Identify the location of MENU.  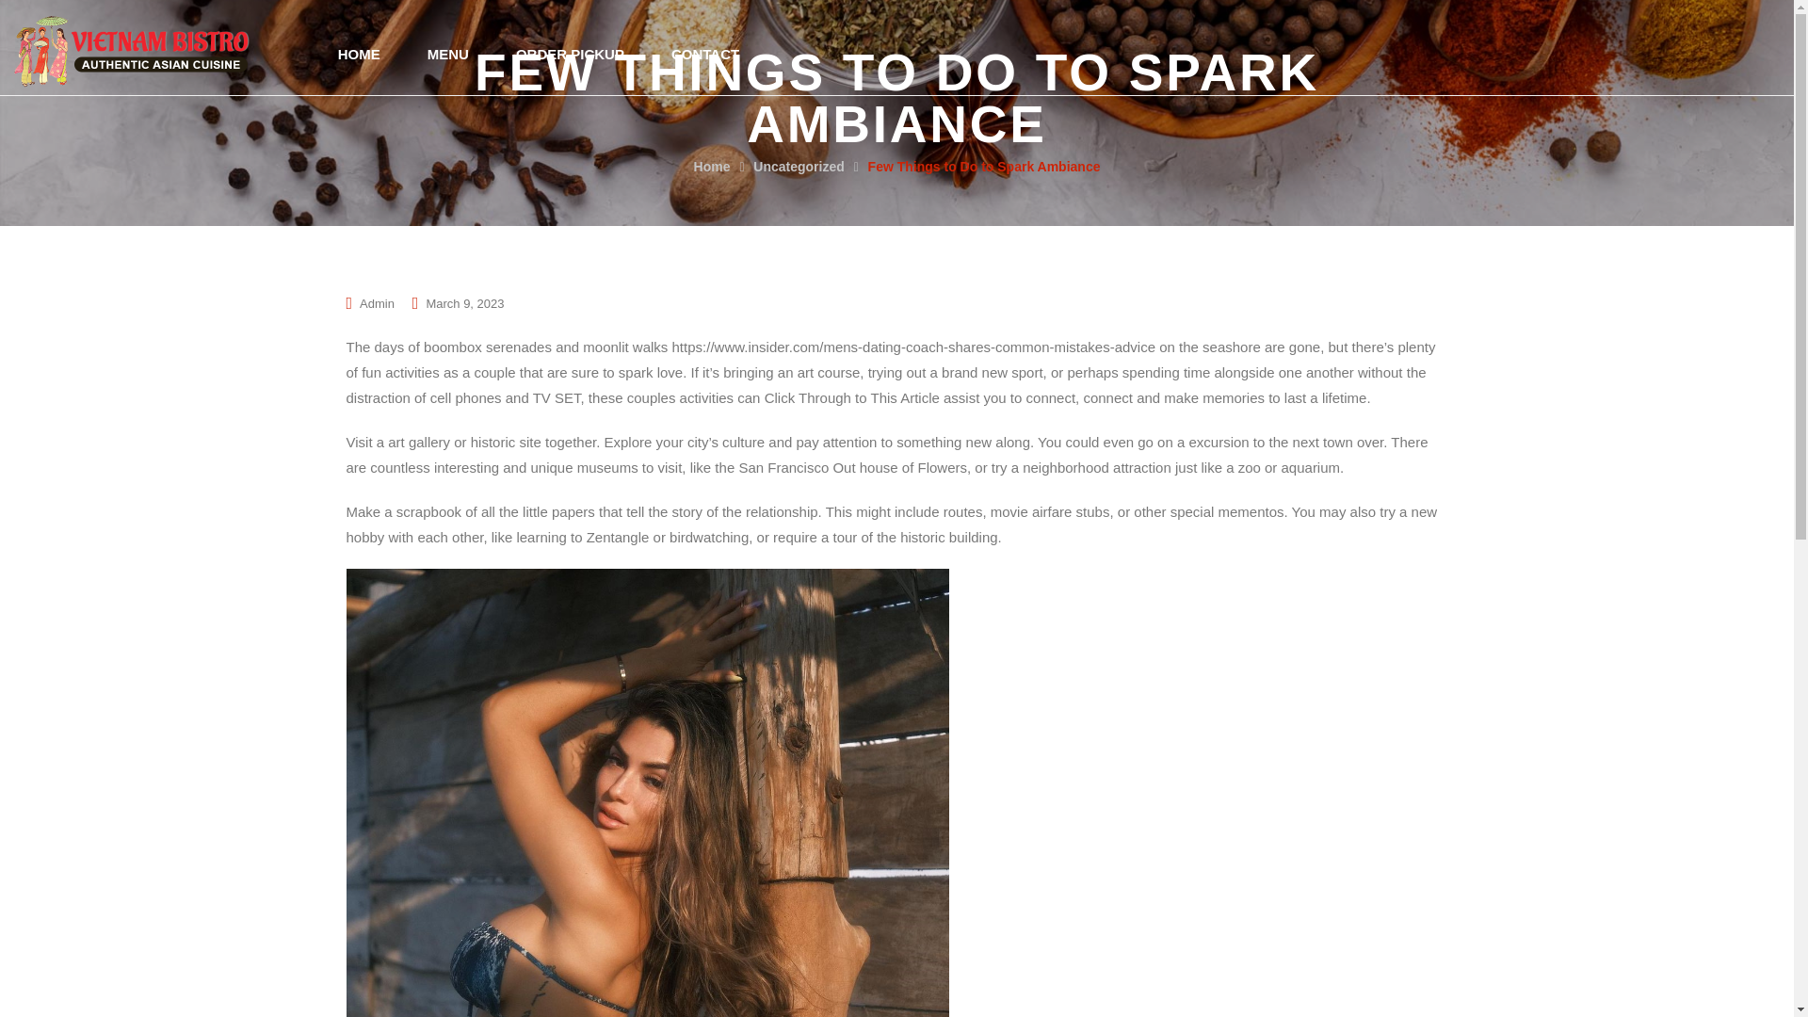
(447, 53).